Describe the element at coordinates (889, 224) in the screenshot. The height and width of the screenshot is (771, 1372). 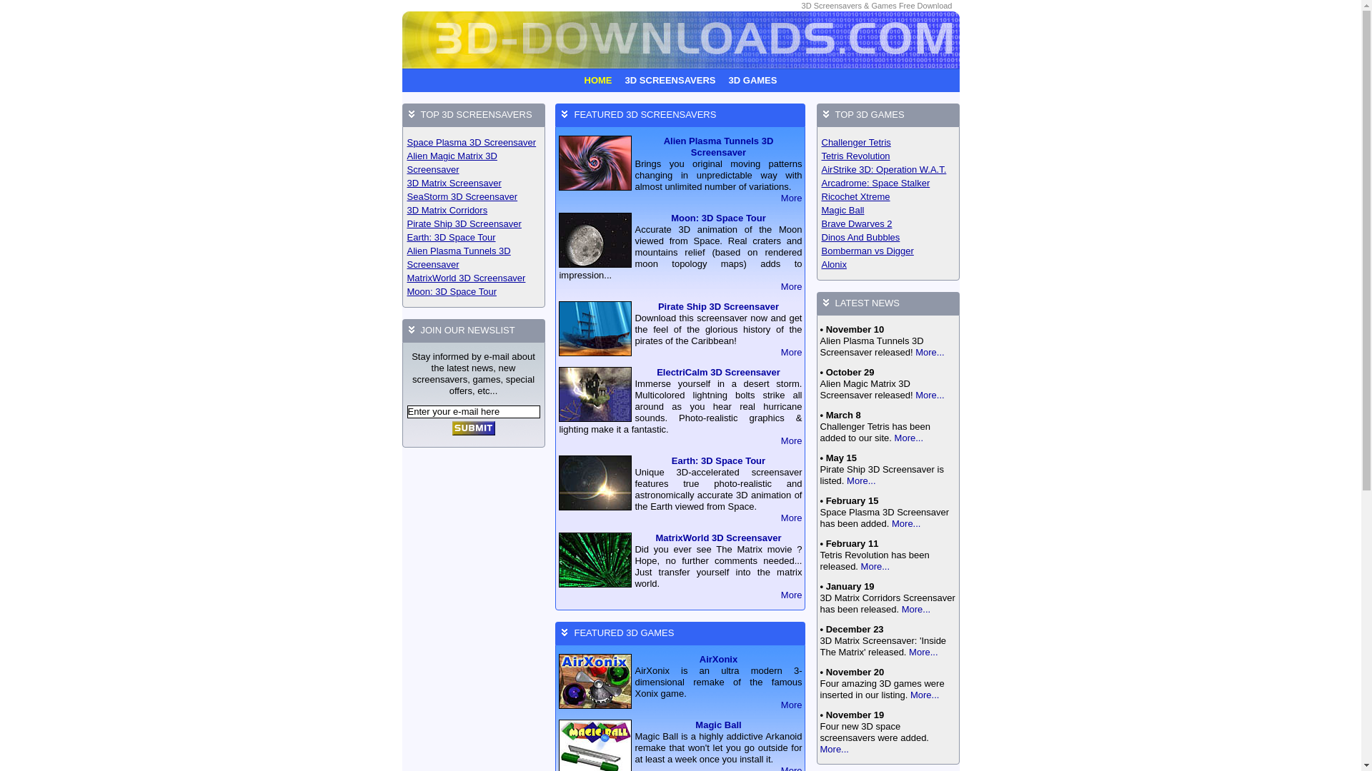
I see `Brave Dwarves 2` at that location.